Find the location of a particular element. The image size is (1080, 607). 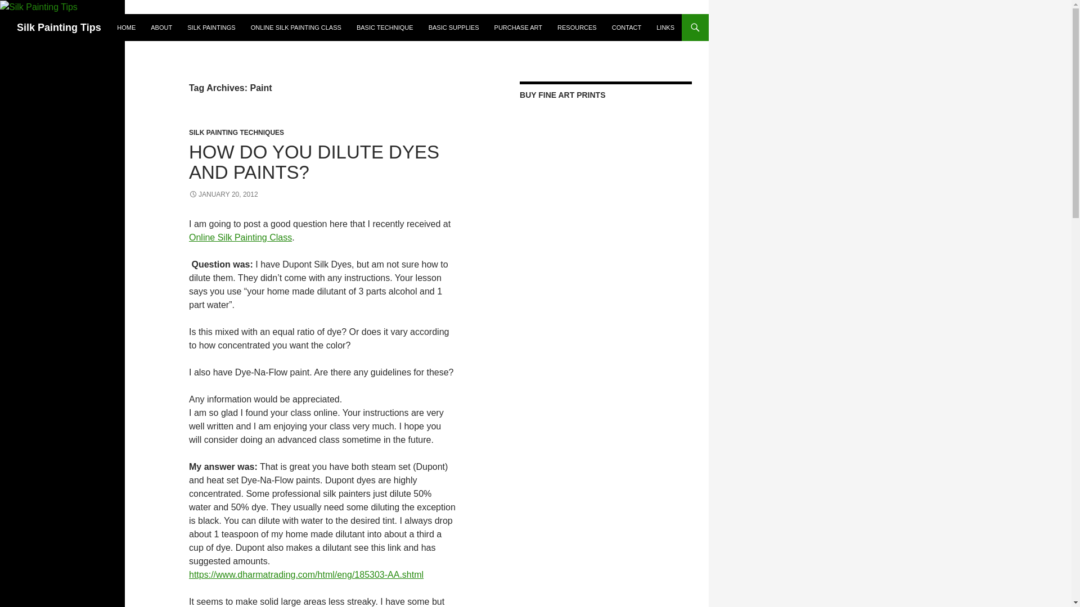

PURCHASE ART is located at coordinates (518, 27).